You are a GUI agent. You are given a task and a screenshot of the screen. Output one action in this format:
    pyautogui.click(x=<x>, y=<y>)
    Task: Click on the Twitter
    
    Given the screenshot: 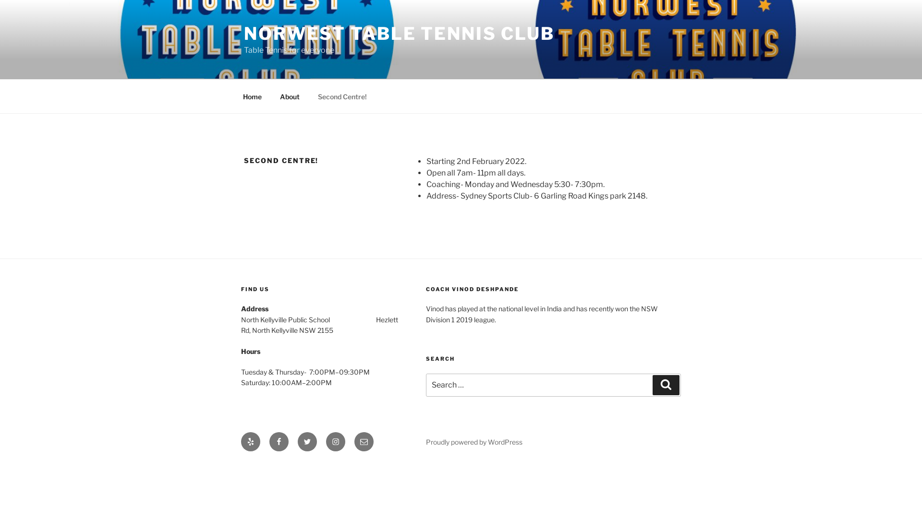 What is the action you would take?
    pyautogui.click(x=307, y=442)
    